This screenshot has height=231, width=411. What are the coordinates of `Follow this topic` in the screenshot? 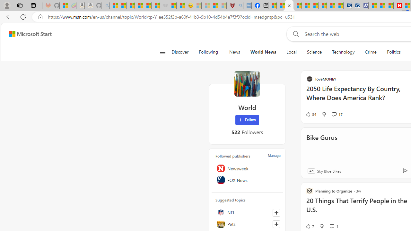 It's located at (276, 224).